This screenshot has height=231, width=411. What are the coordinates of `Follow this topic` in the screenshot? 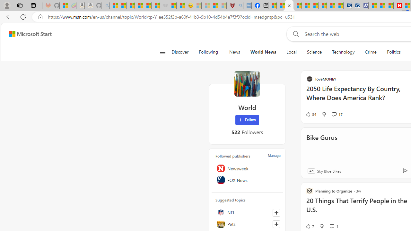 It's located at (276, 224).